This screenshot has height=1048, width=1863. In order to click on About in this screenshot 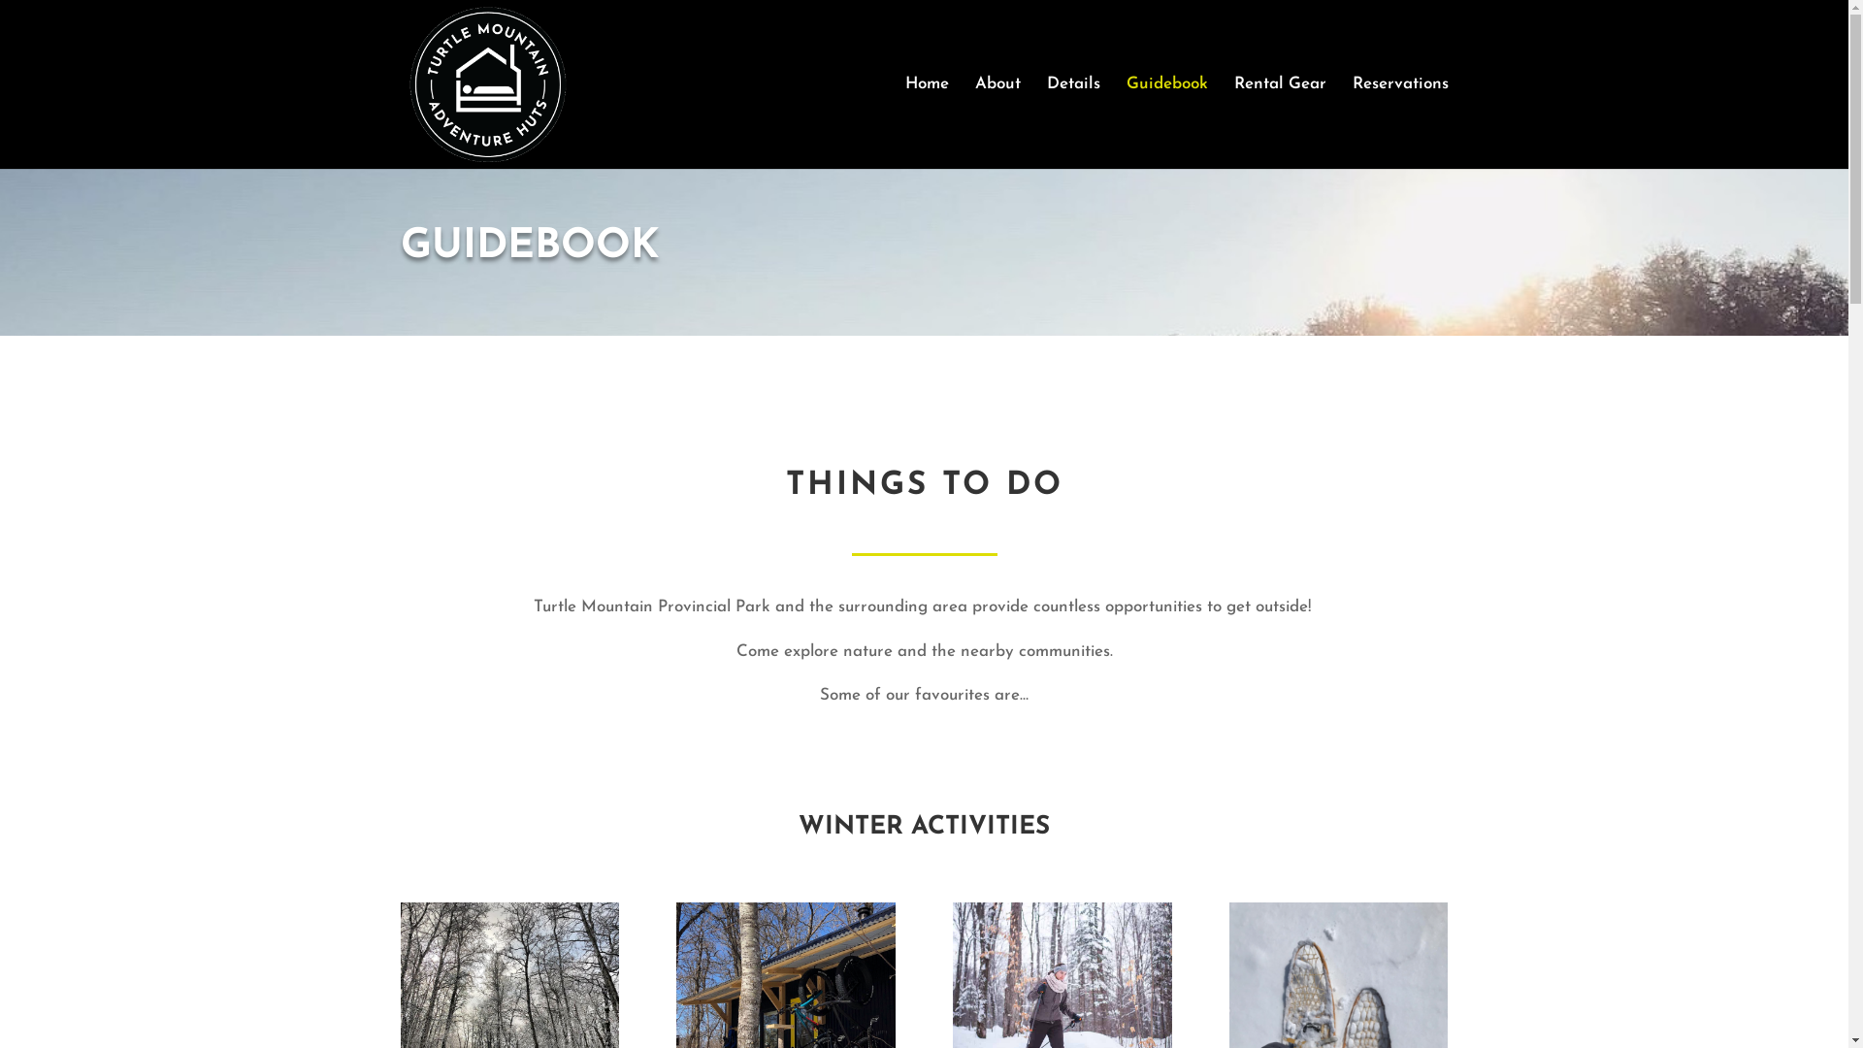, I will do `click(997, 123)`.